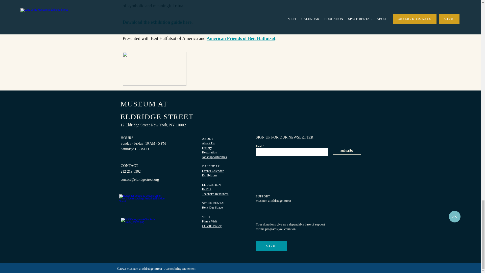  Describe the element at coordinates (208, 143) in the screenshot. I see `About Us` at that location.